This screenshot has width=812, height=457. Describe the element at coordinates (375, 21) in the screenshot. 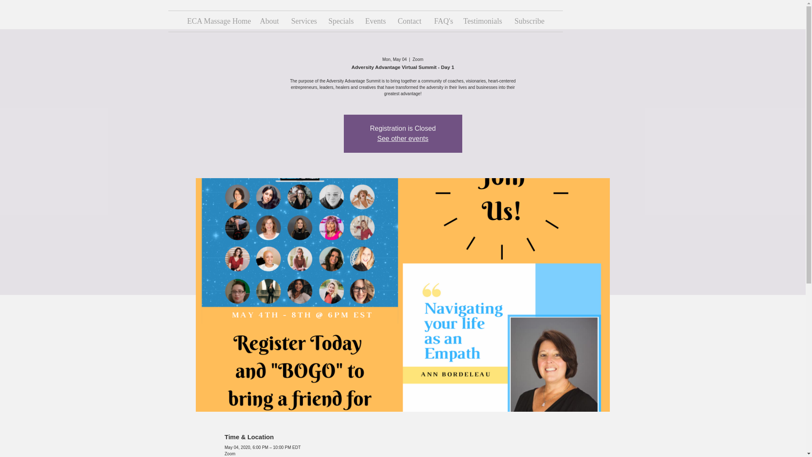

I see `Events` at that location.